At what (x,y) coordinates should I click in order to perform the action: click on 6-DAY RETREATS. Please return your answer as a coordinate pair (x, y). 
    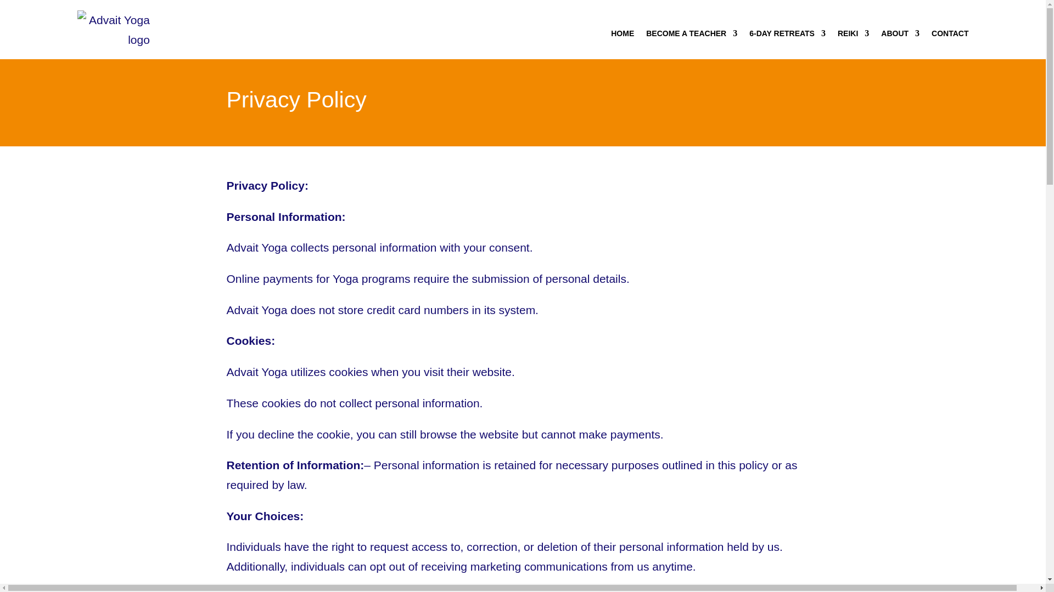
    Looking at the image, I should click on (787, 33).